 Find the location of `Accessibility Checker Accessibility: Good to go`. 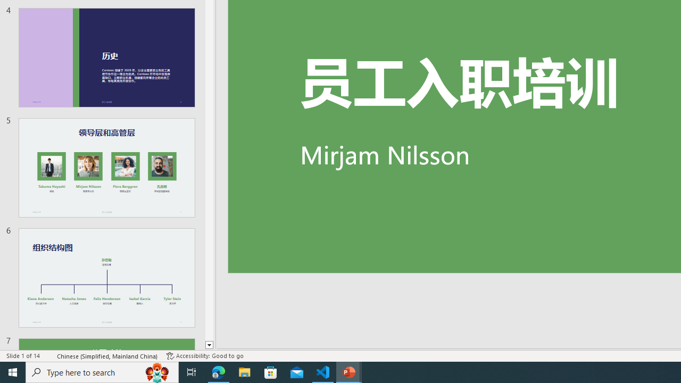

Accessibility Checker Accessibility: Good to go is located at coordinates (204, 355).